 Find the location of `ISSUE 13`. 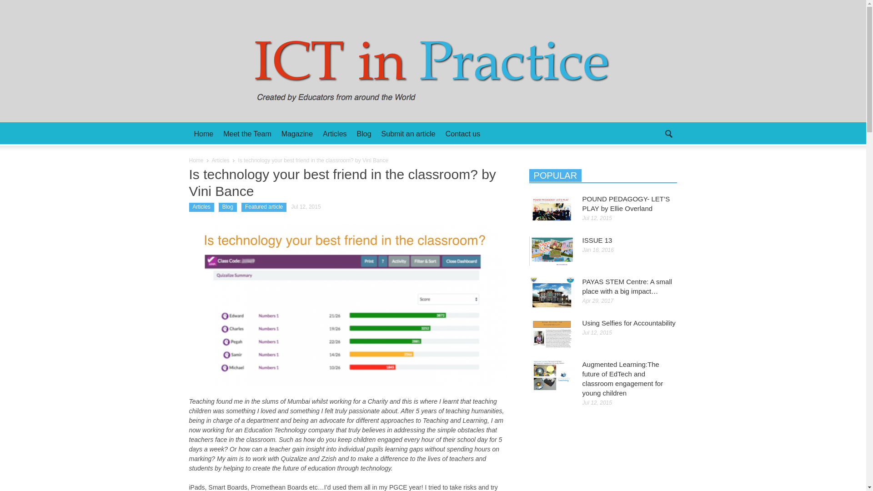

ISSUE 13 is located at coordinates (552, 251).